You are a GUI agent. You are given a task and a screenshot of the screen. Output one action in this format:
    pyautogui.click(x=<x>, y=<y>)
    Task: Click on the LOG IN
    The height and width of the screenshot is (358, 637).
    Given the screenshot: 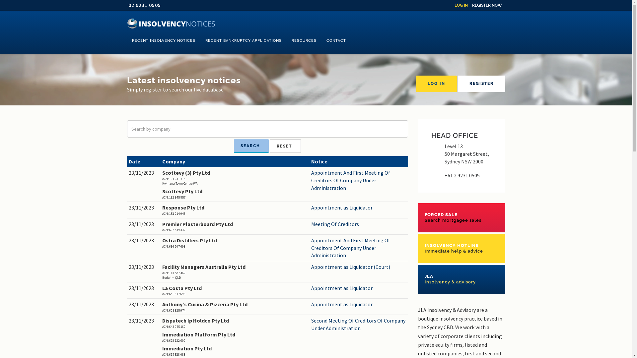 What is the action you would take?
    pyautogui.click(x=461, y=5)
    